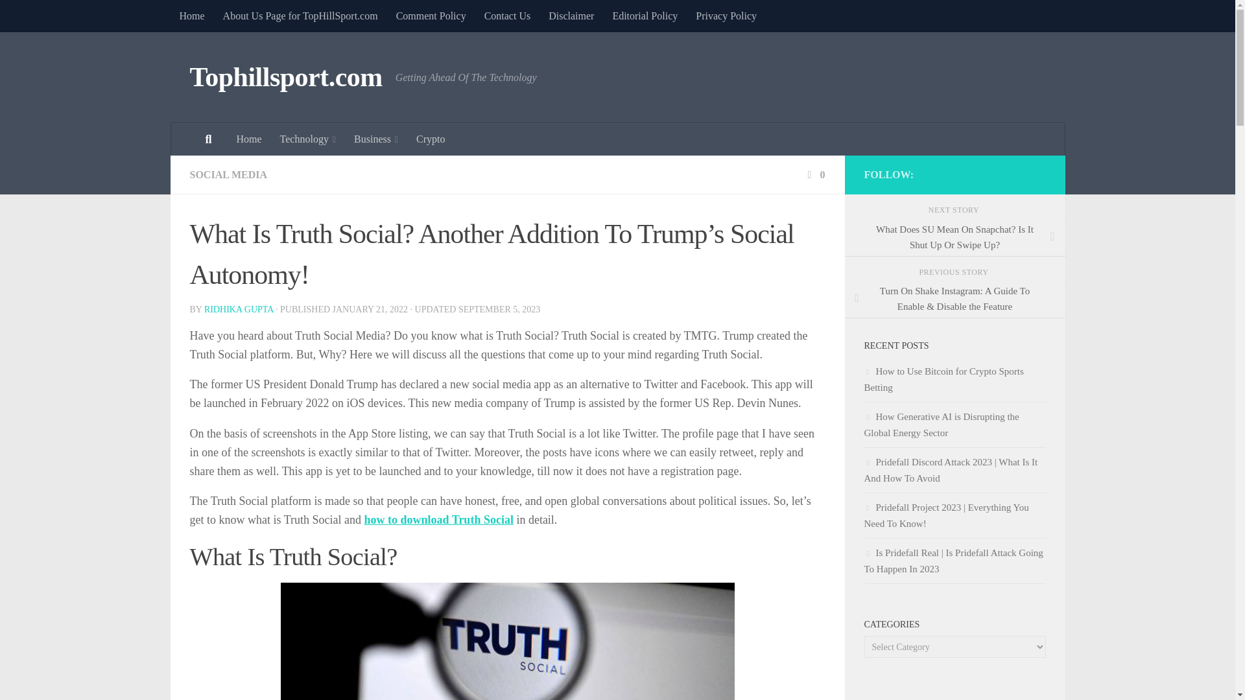 The width and height of the screenshot is (1245, 700). What do you see at coordinates (571, 16) in the screenshot?
I see `Disclaimer` at bounding box center [571, 16].